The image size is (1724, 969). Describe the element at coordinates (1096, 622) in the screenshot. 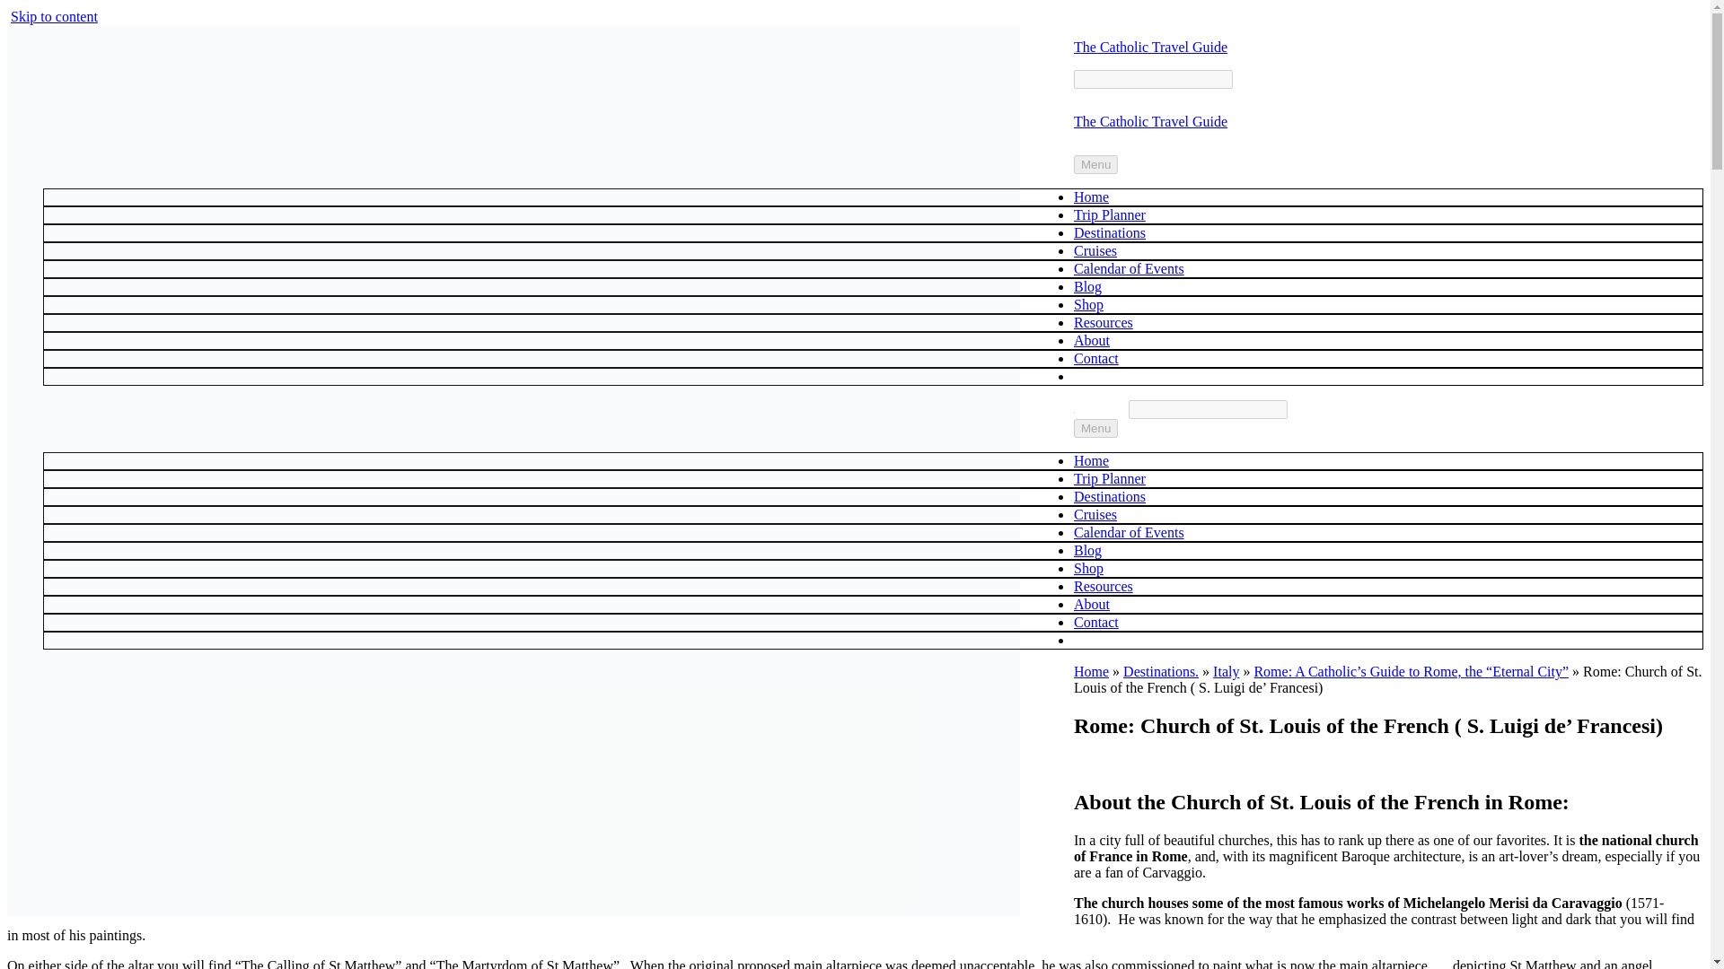

I see `Contact` at that location.